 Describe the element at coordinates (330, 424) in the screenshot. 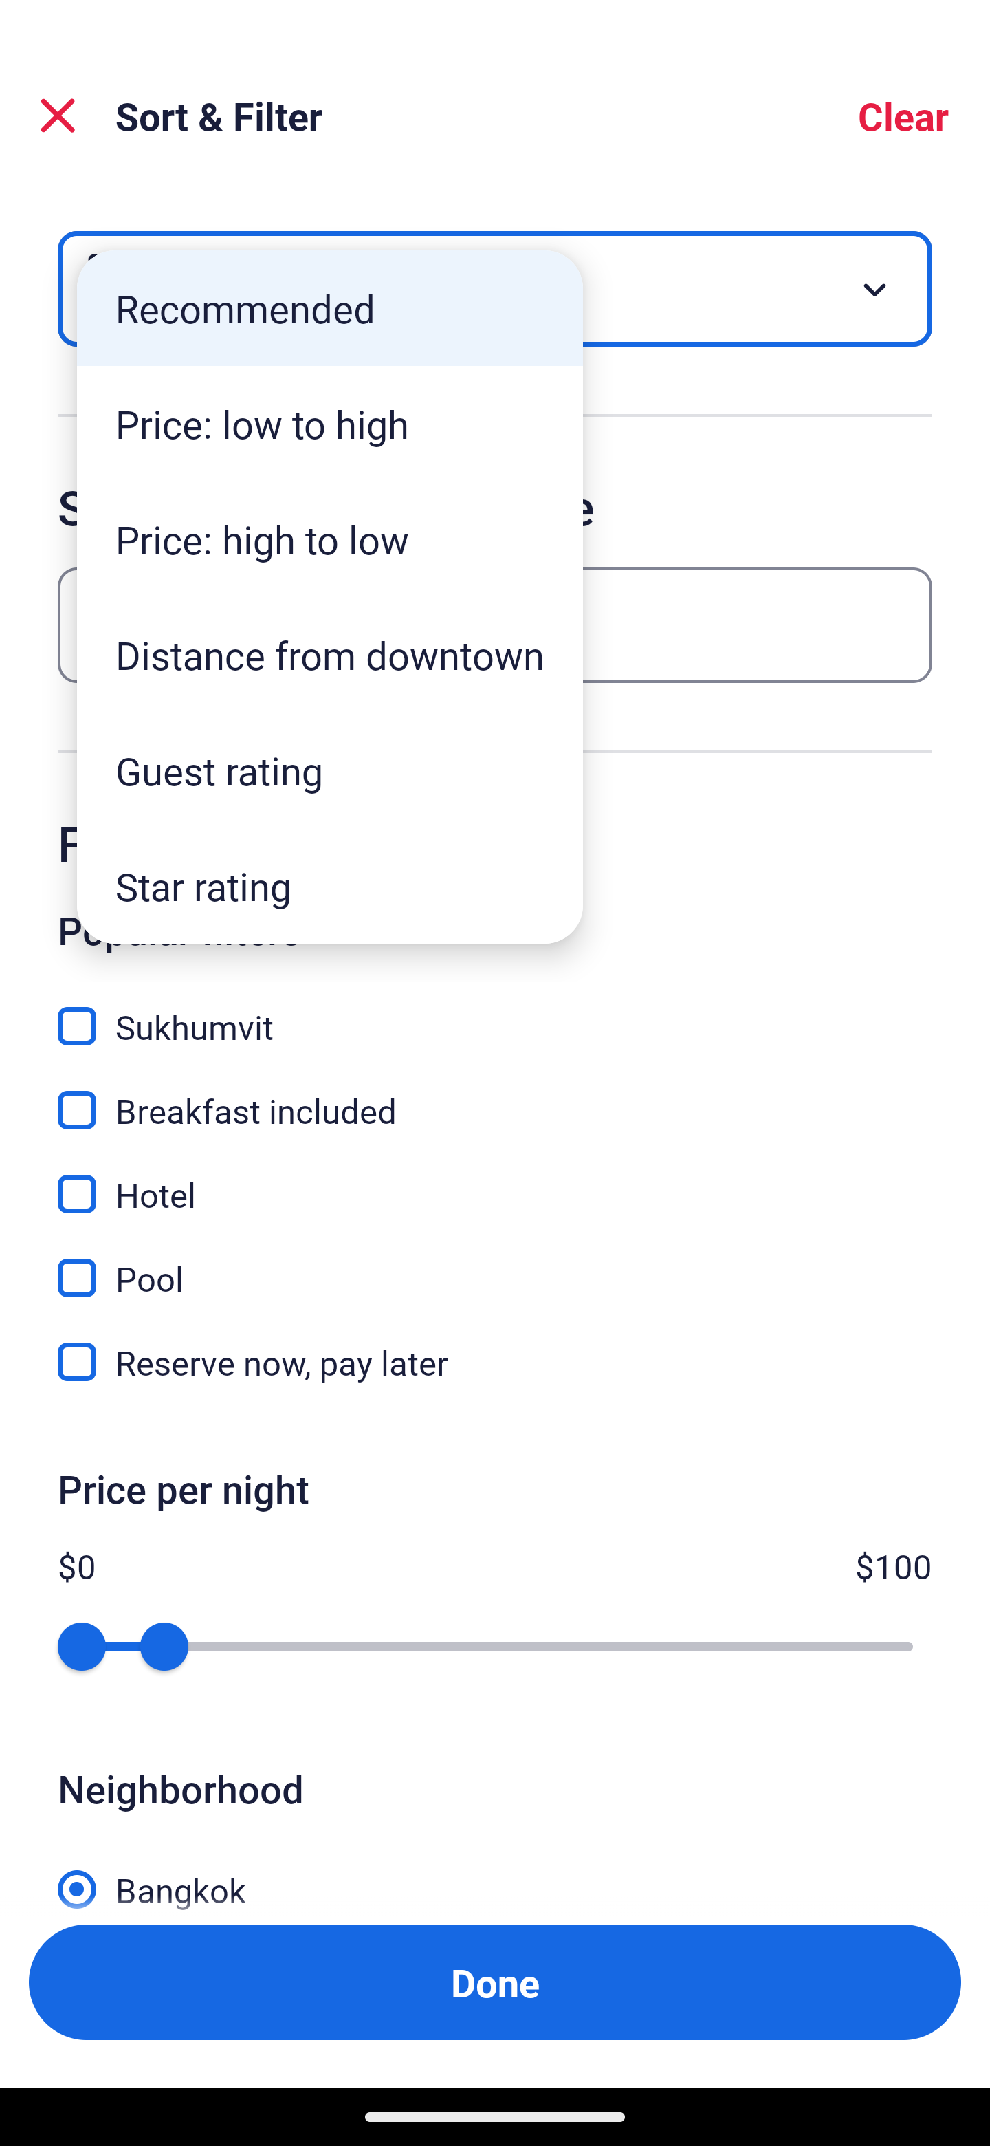

I see `Price: low to high` at that location.